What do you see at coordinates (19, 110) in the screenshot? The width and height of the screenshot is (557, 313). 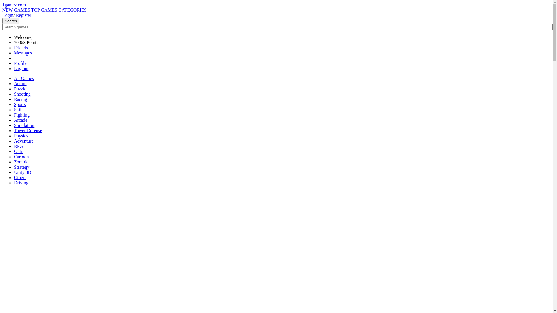 I see `Skills` at bounding box center [19, 110].